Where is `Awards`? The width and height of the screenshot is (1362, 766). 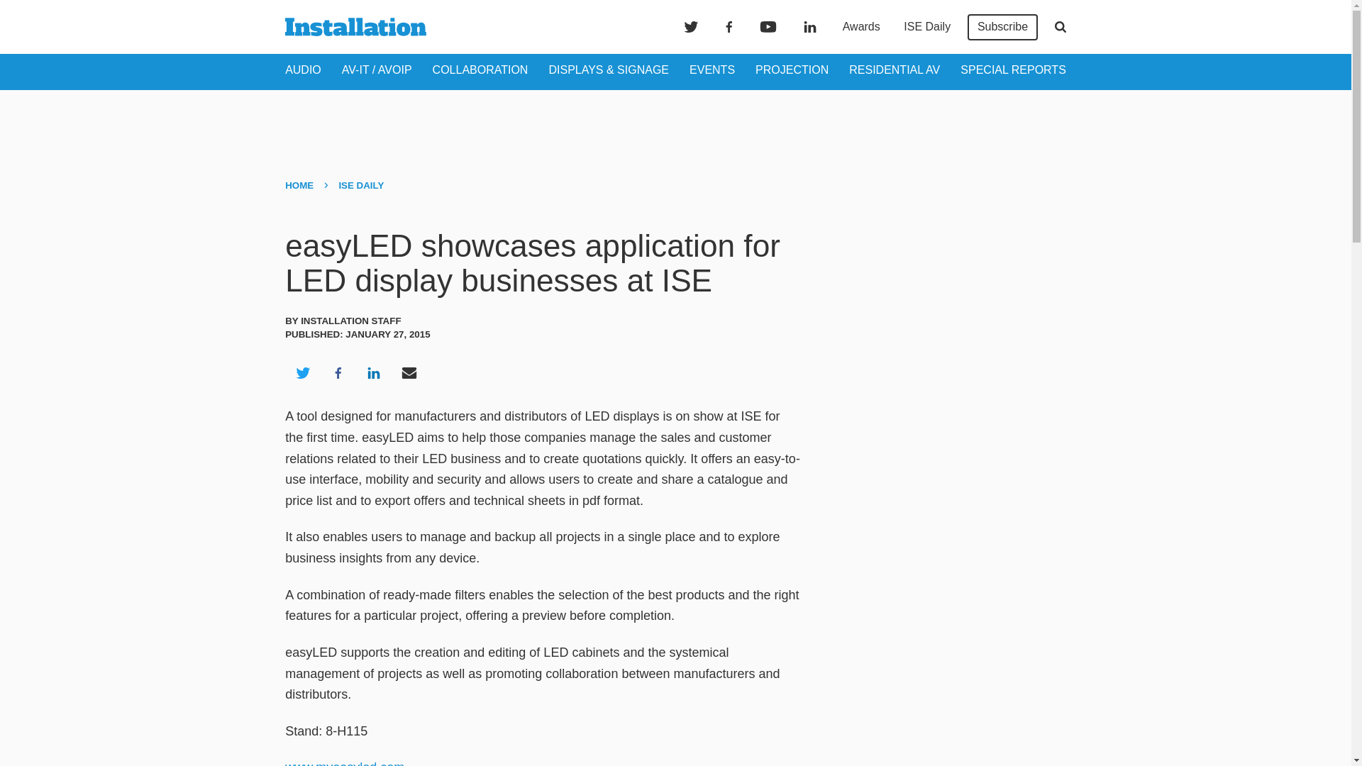 Awards is located at coordinates (861, 27).